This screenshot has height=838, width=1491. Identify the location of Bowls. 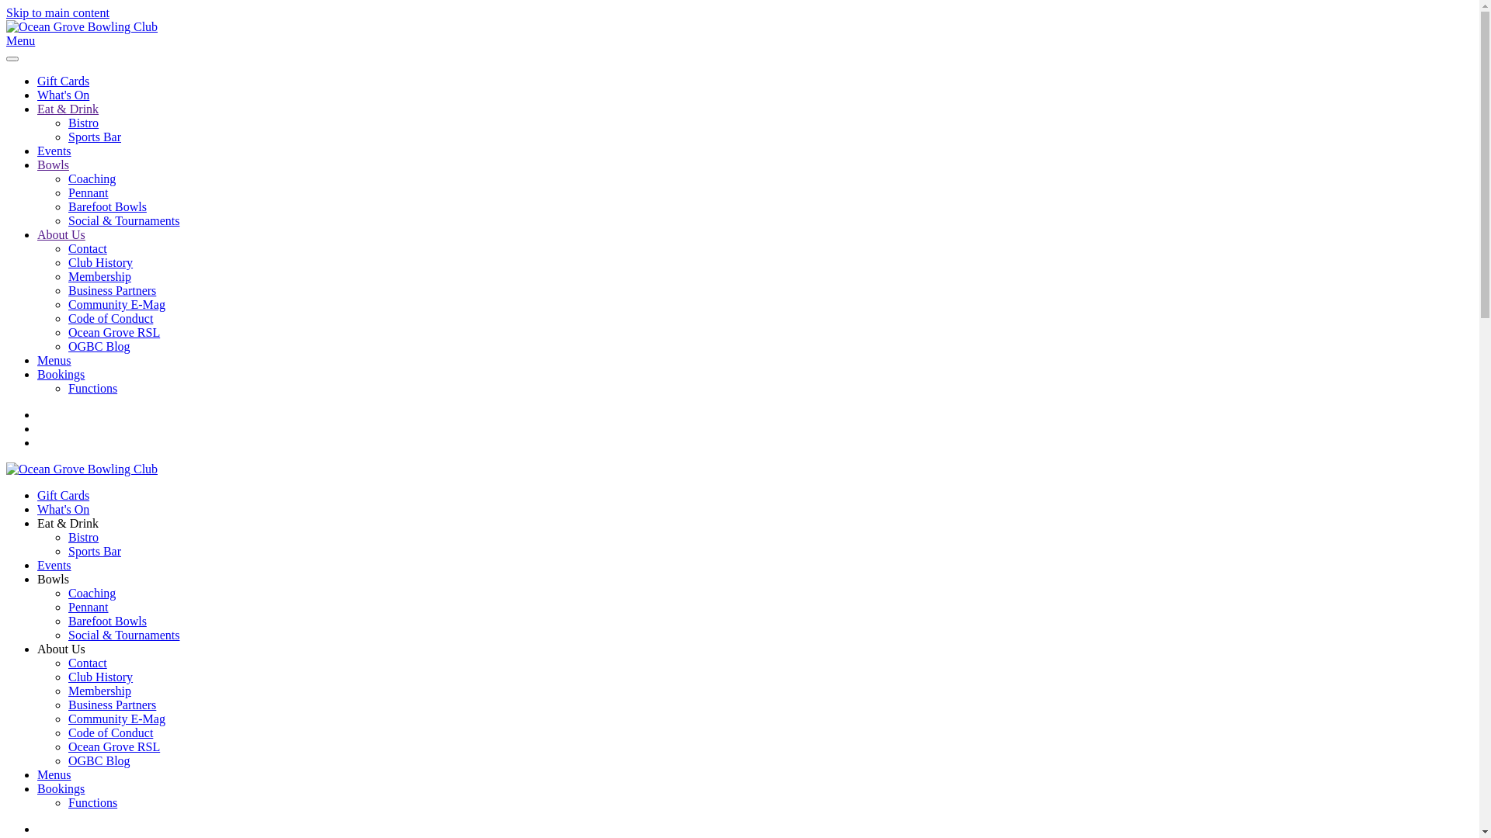
(53, 579).